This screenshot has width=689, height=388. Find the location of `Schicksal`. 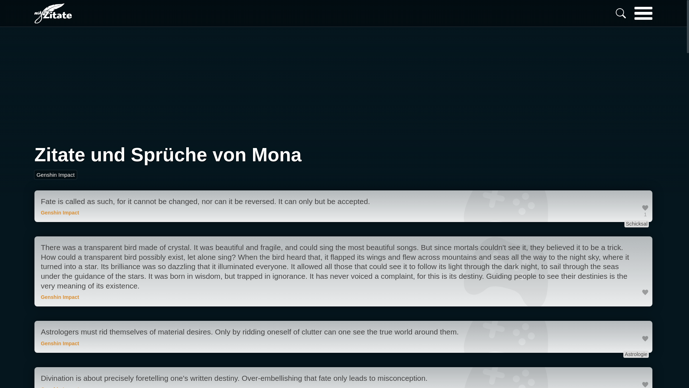

Schicksal is located at coordinates (637, 223).